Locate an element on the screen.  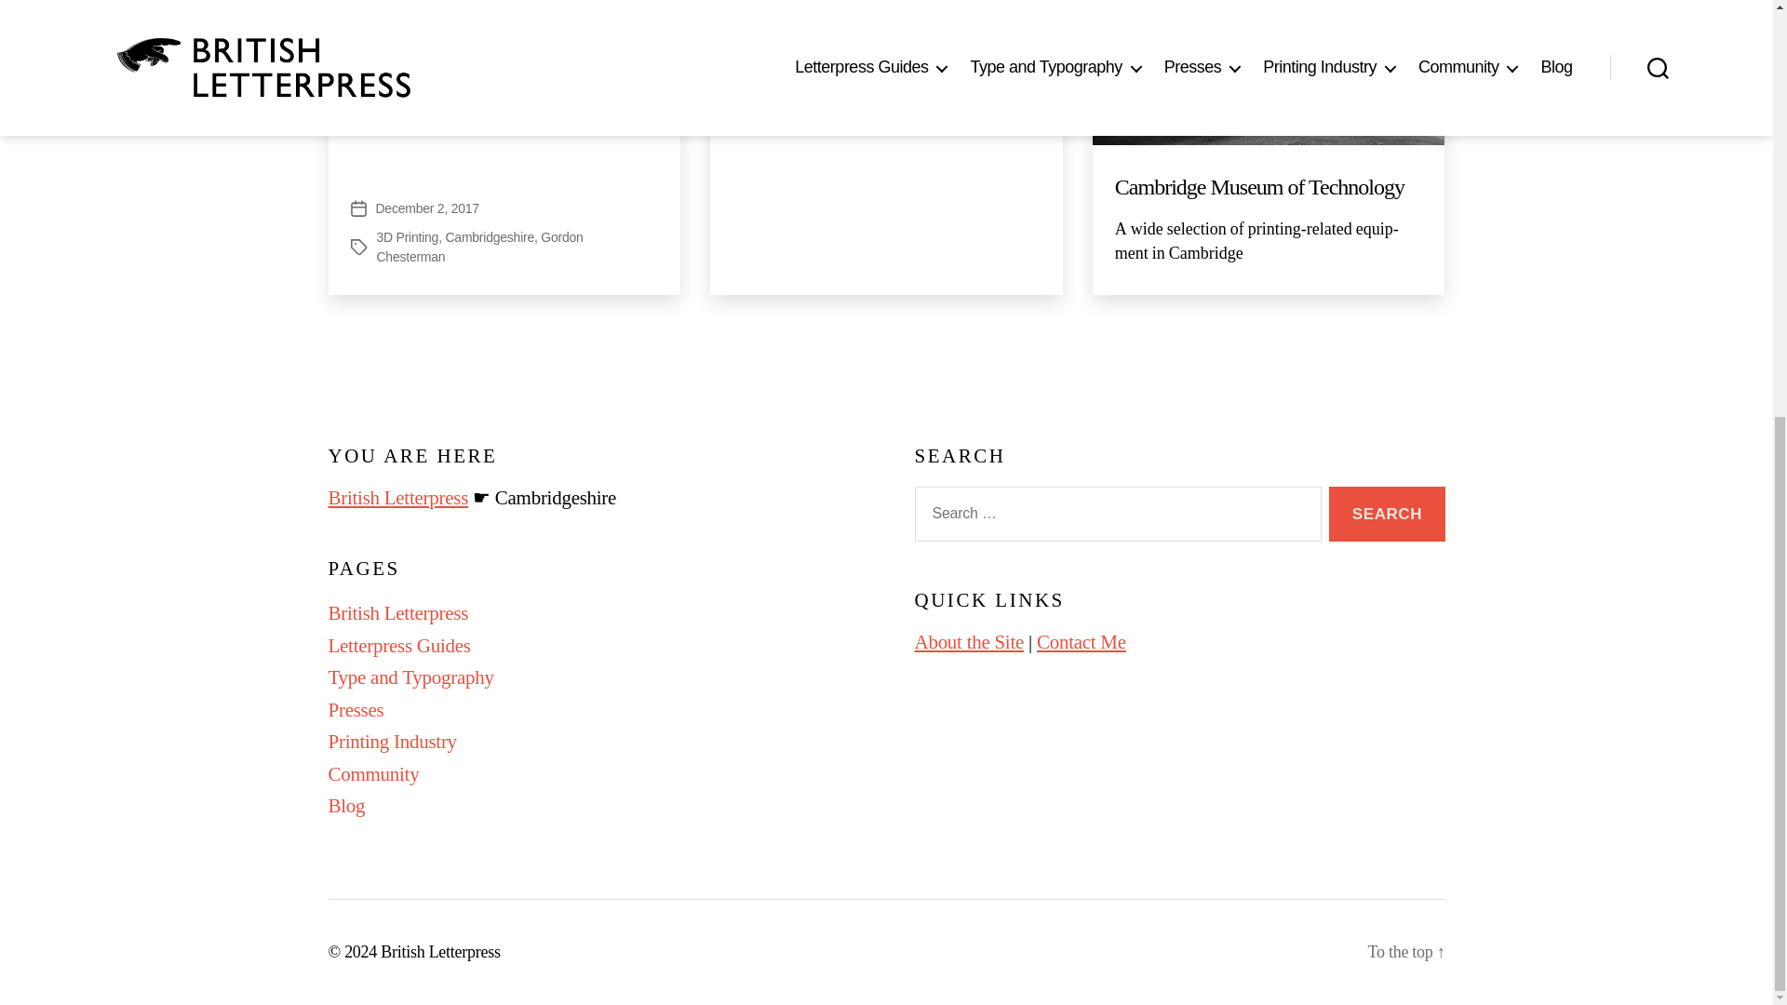
Community is located at coordinates (372, 773).